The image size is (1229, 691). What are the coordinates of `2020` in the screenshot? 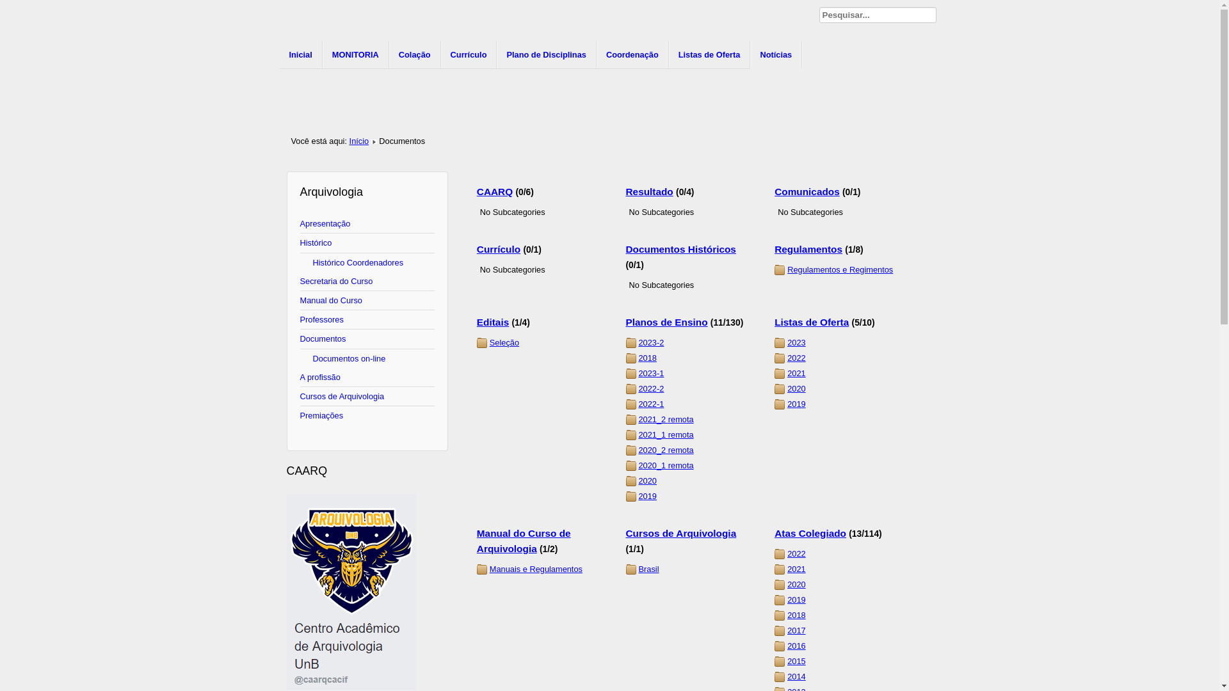 It's located at (648, 481).